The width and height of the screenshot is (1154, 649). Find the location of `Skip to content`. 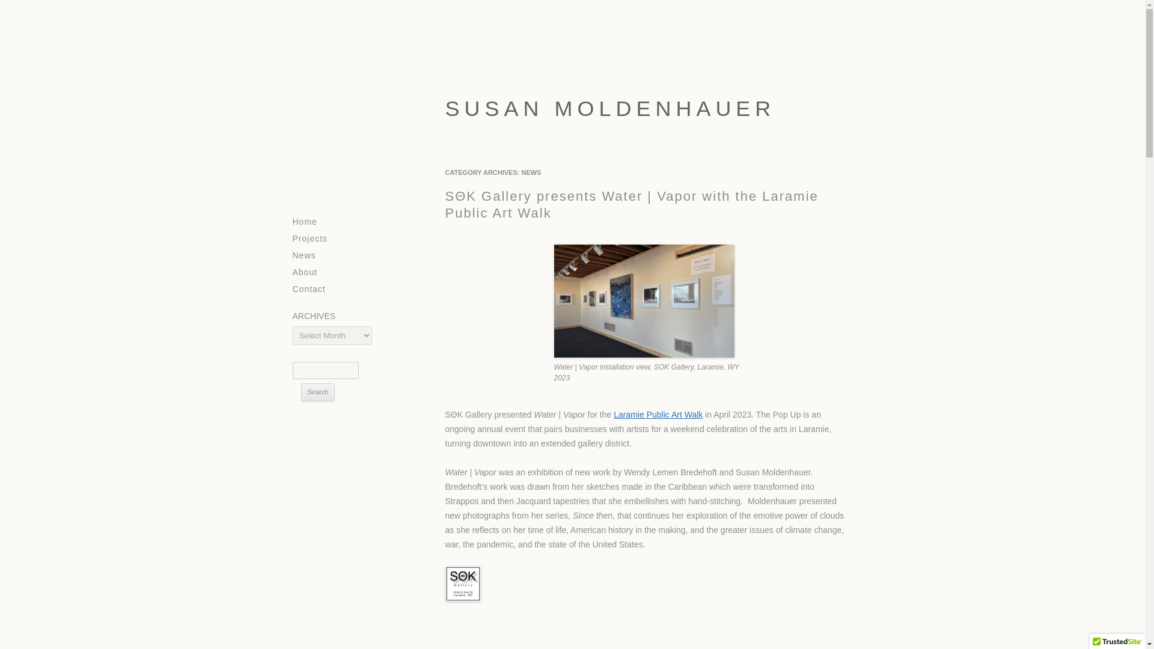

Skip to content is located at coordinates (311, 218).